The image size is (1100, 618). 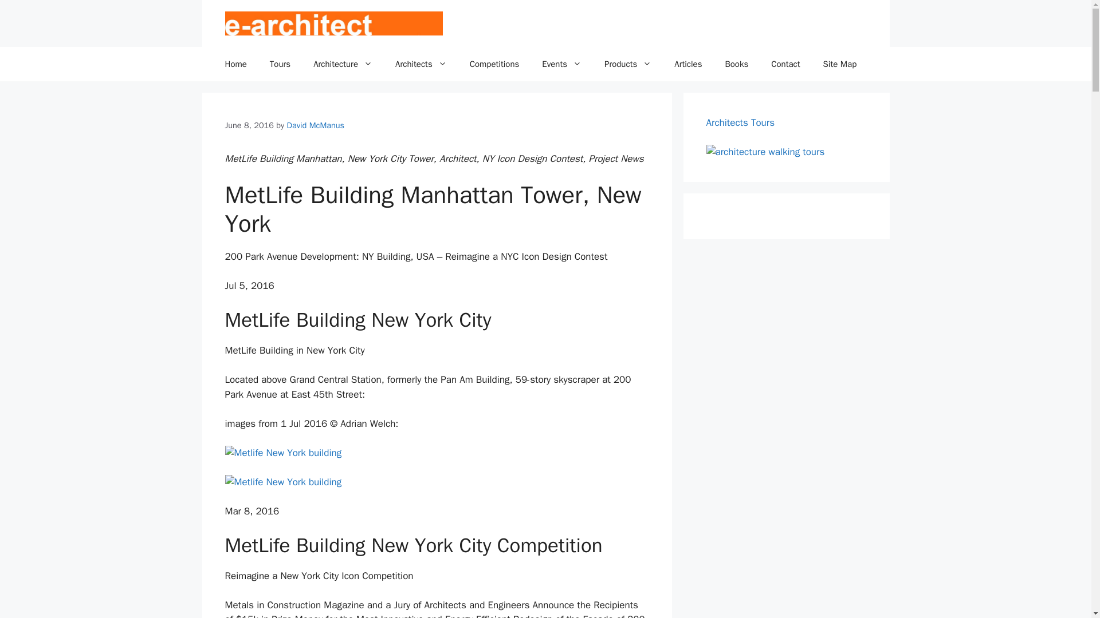 What do you see at coordinates (840, 64) in the screenshot?
I see `Site Map` at bounding box center [840, 64].